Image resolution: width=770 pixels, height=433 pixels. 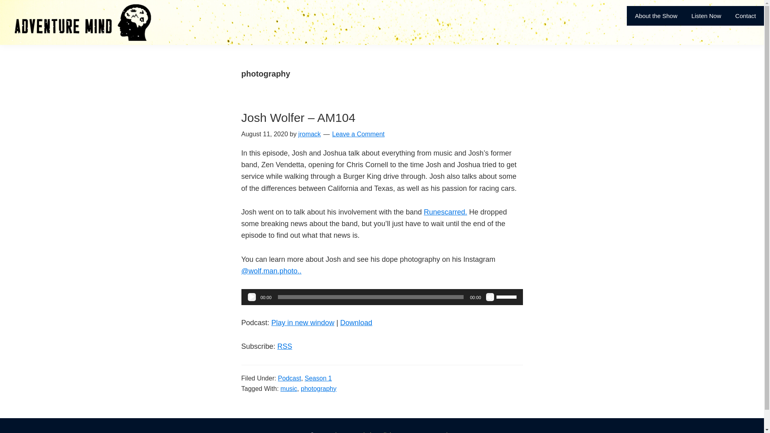 I want to click on Built by Hero House Creative, so click(x=415, y=432).